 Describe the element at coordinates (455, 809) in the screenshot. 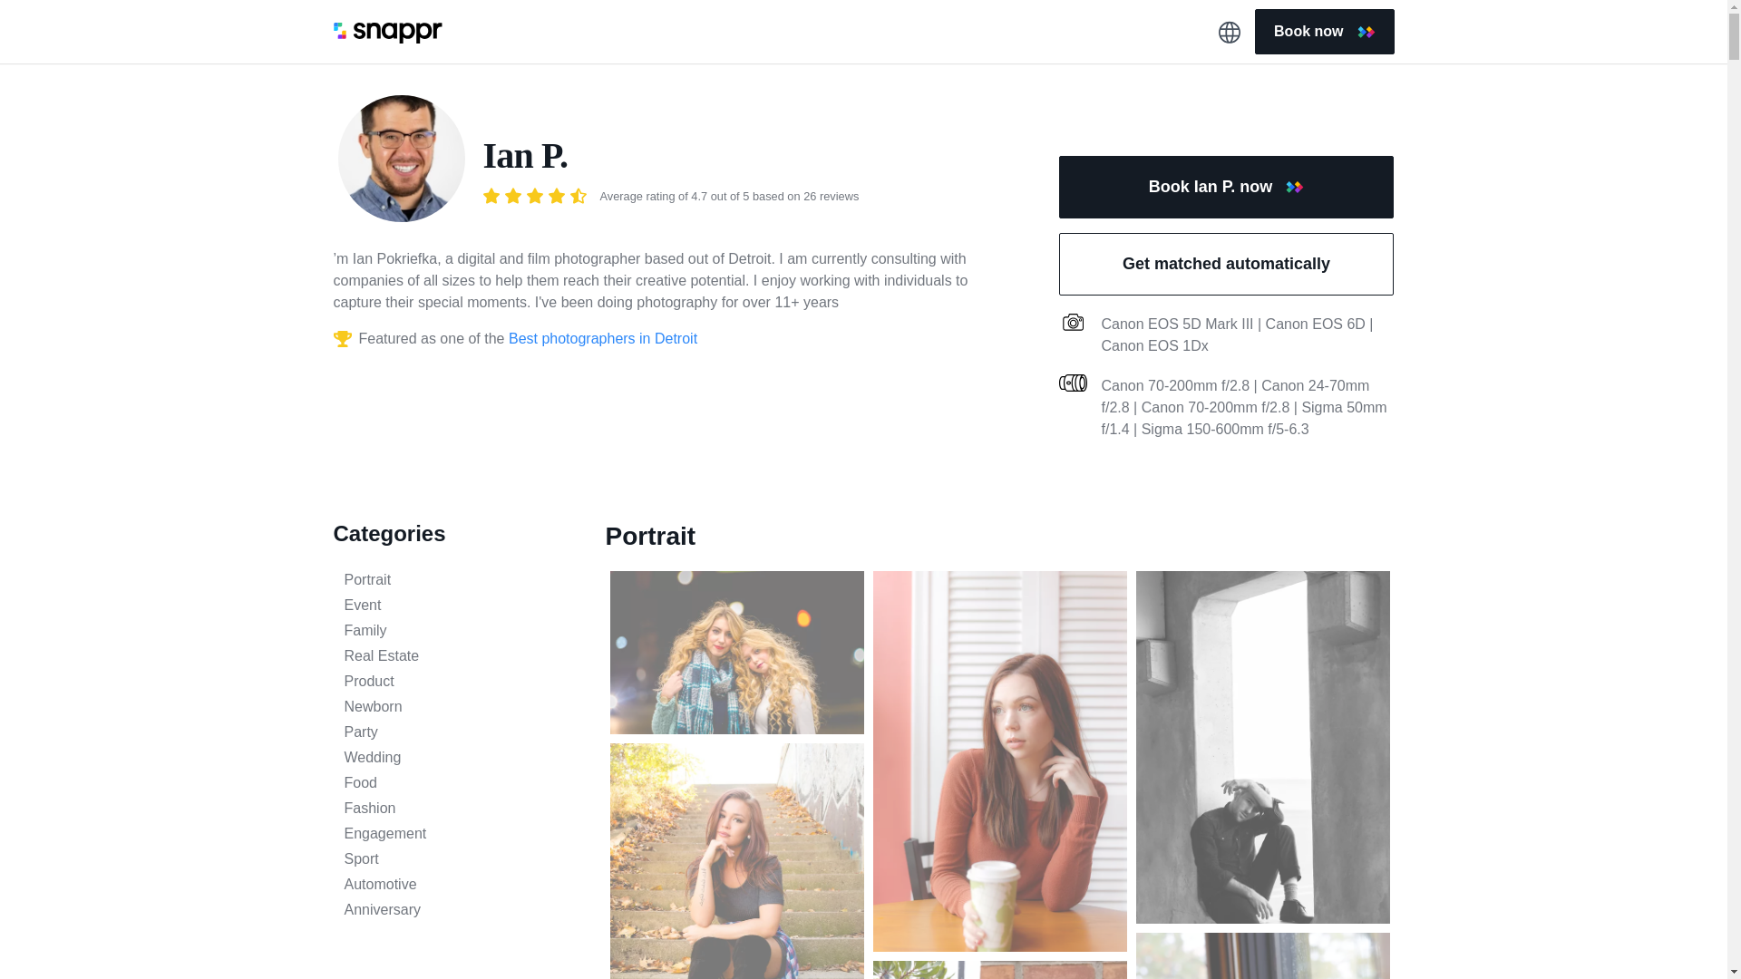

I see `Fashion` at that location.